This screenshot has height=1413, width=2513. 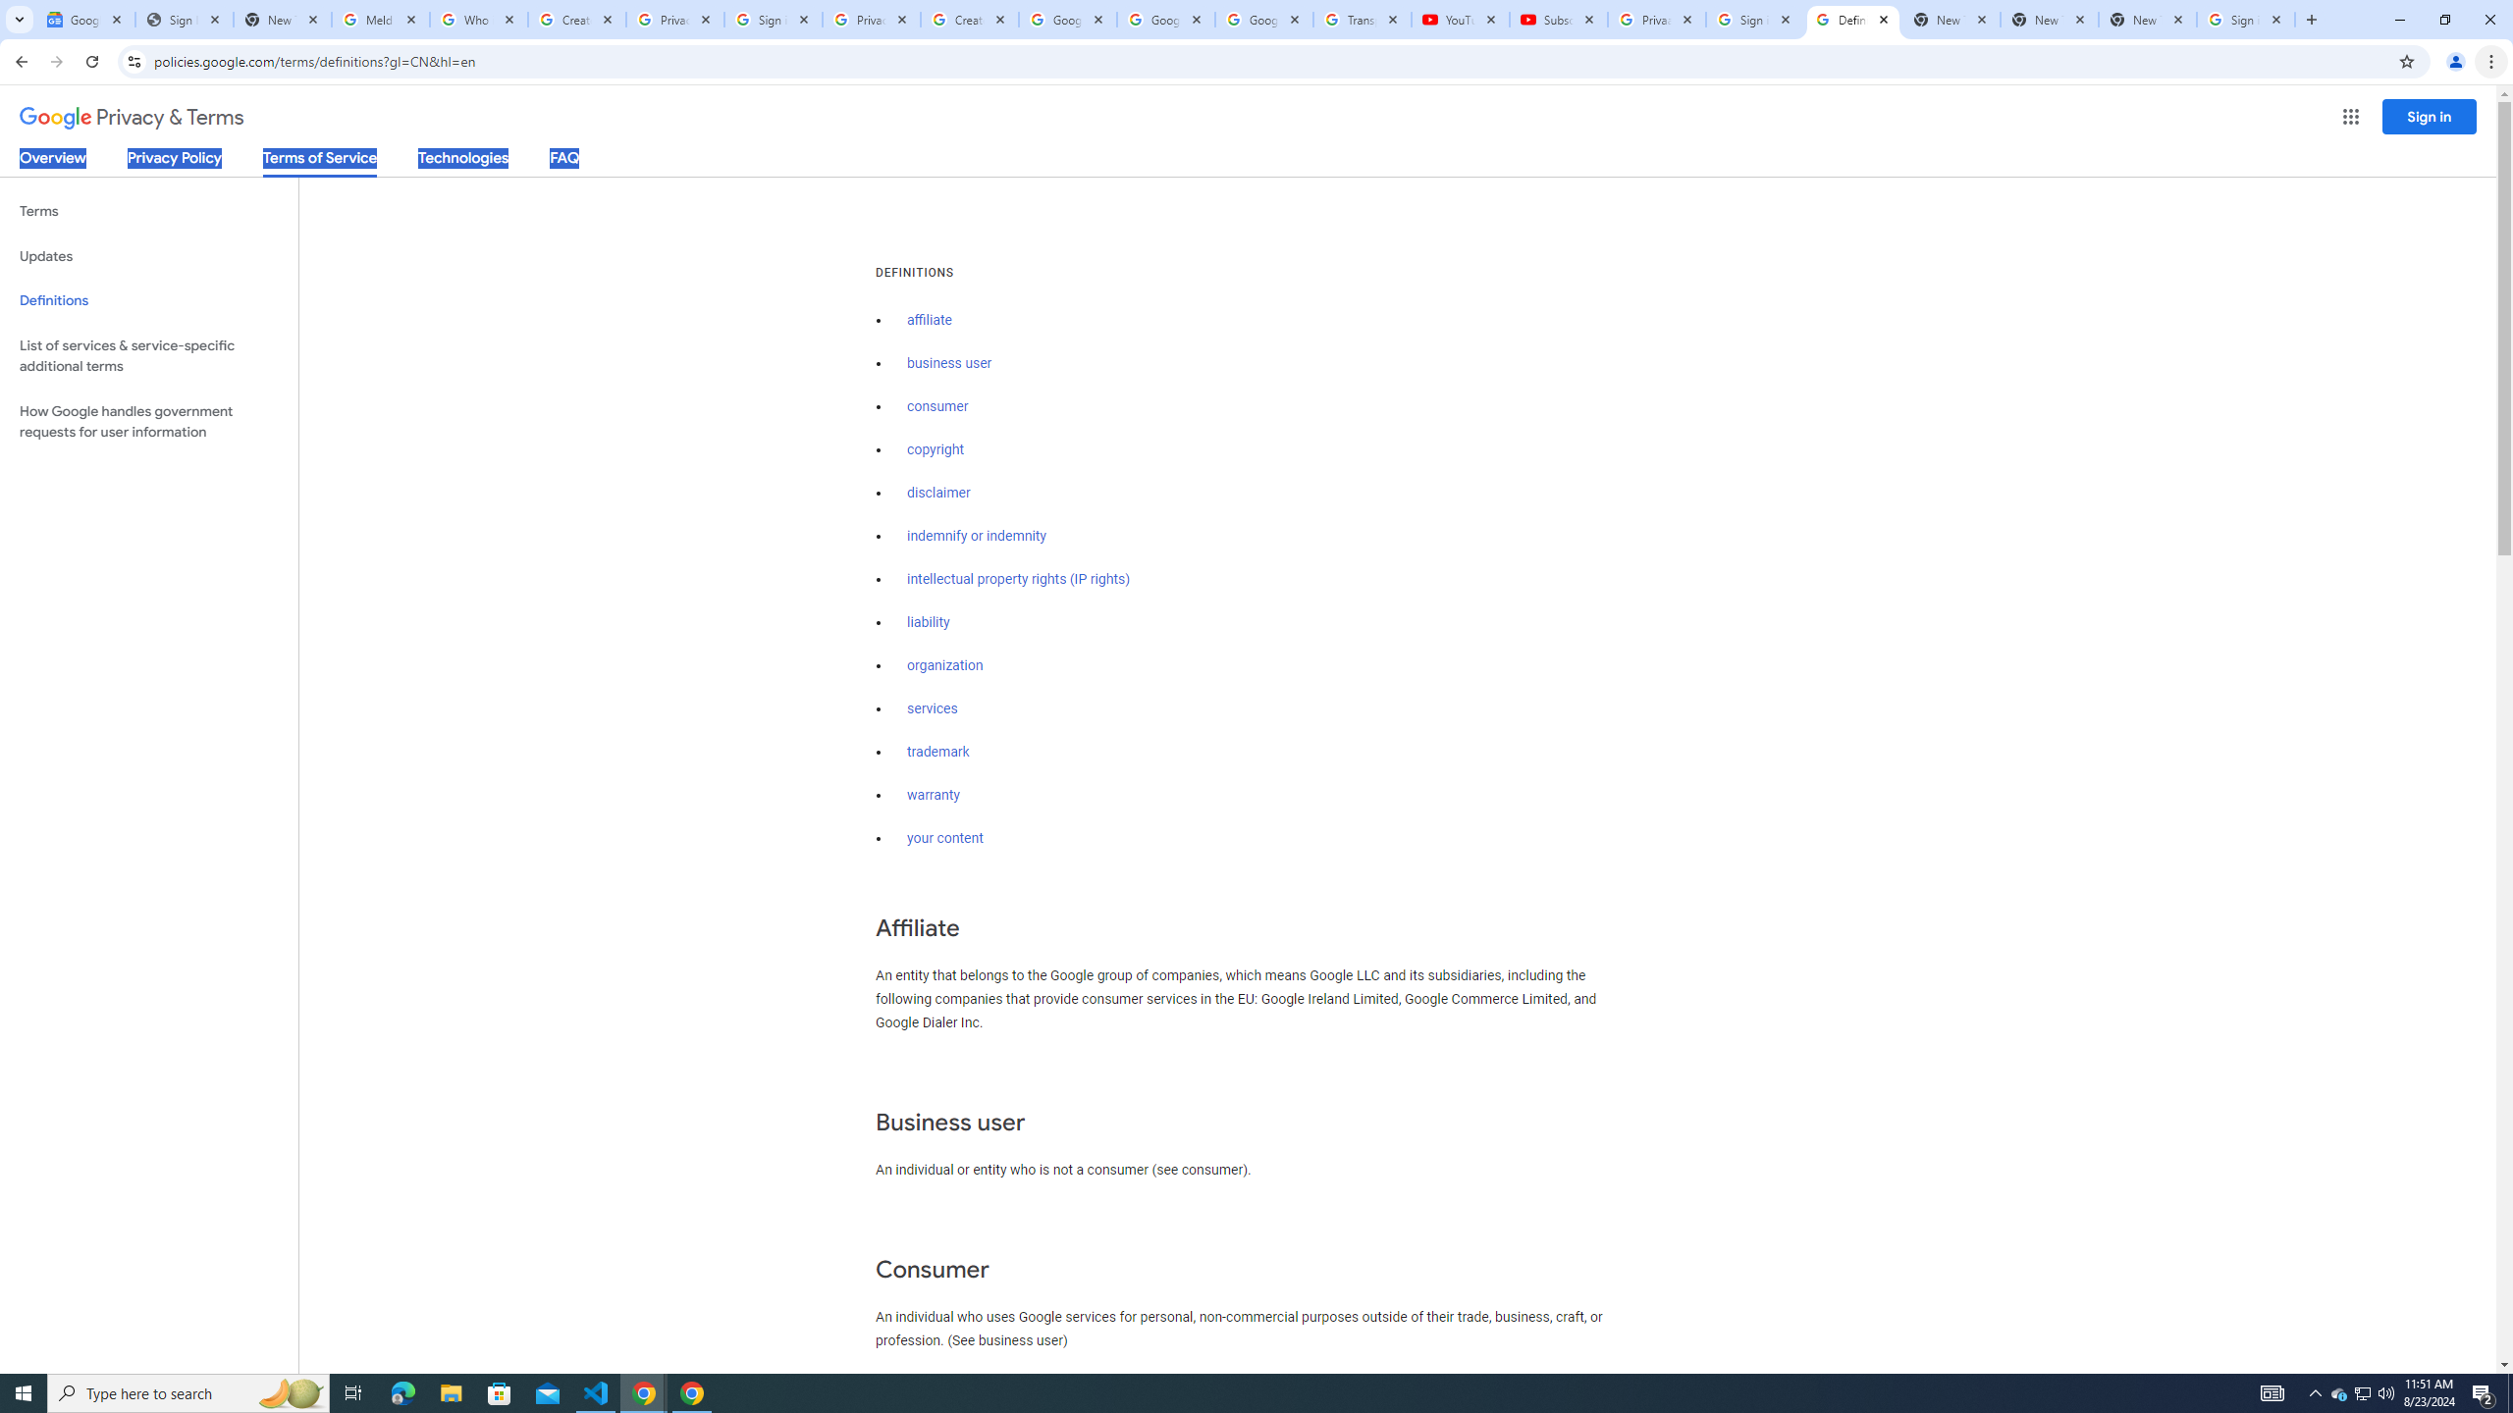 I want to click on Create your Google Account, so click(x=970, y=20).